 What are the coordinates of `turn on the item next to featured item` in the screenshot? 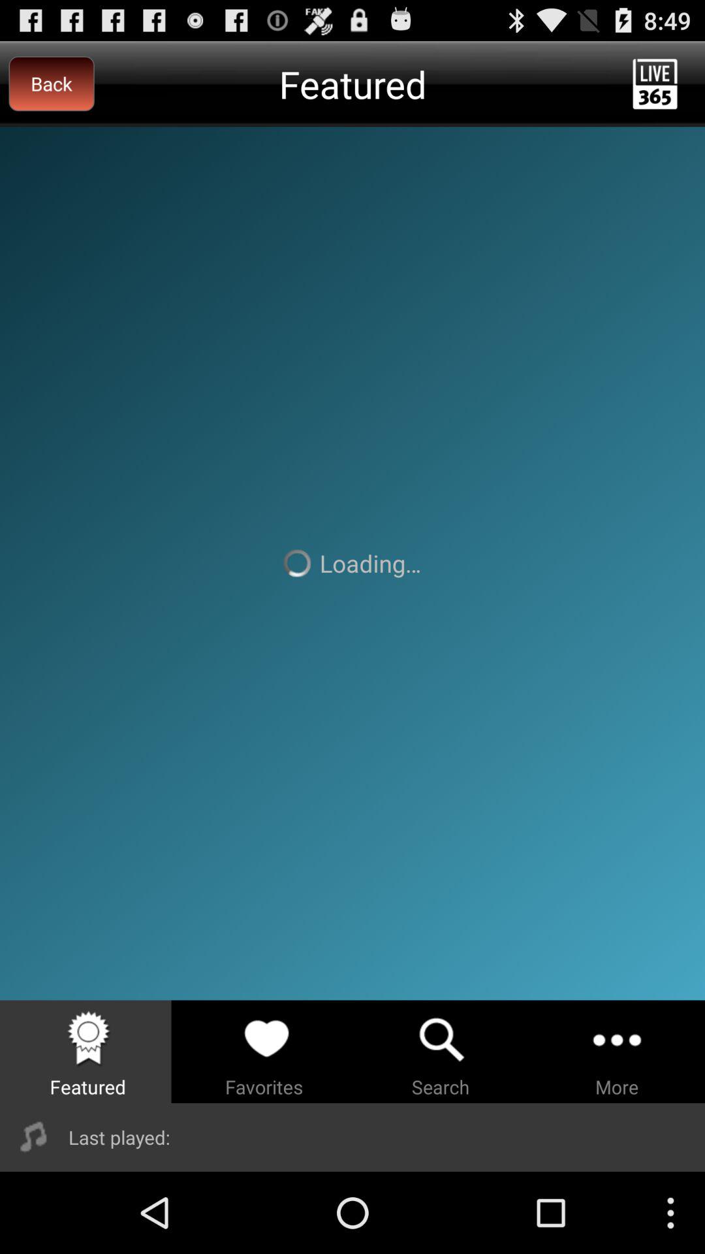 It's located at (51, 84).